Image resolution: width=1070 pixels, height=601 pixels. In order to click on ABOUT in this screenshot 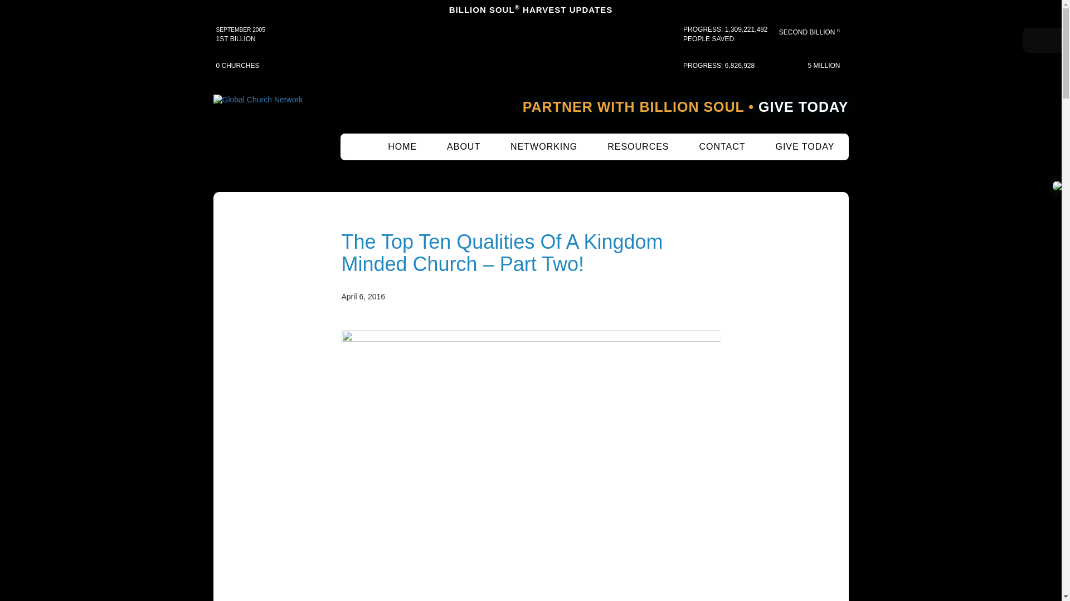, I will do `click(464, 147)`.